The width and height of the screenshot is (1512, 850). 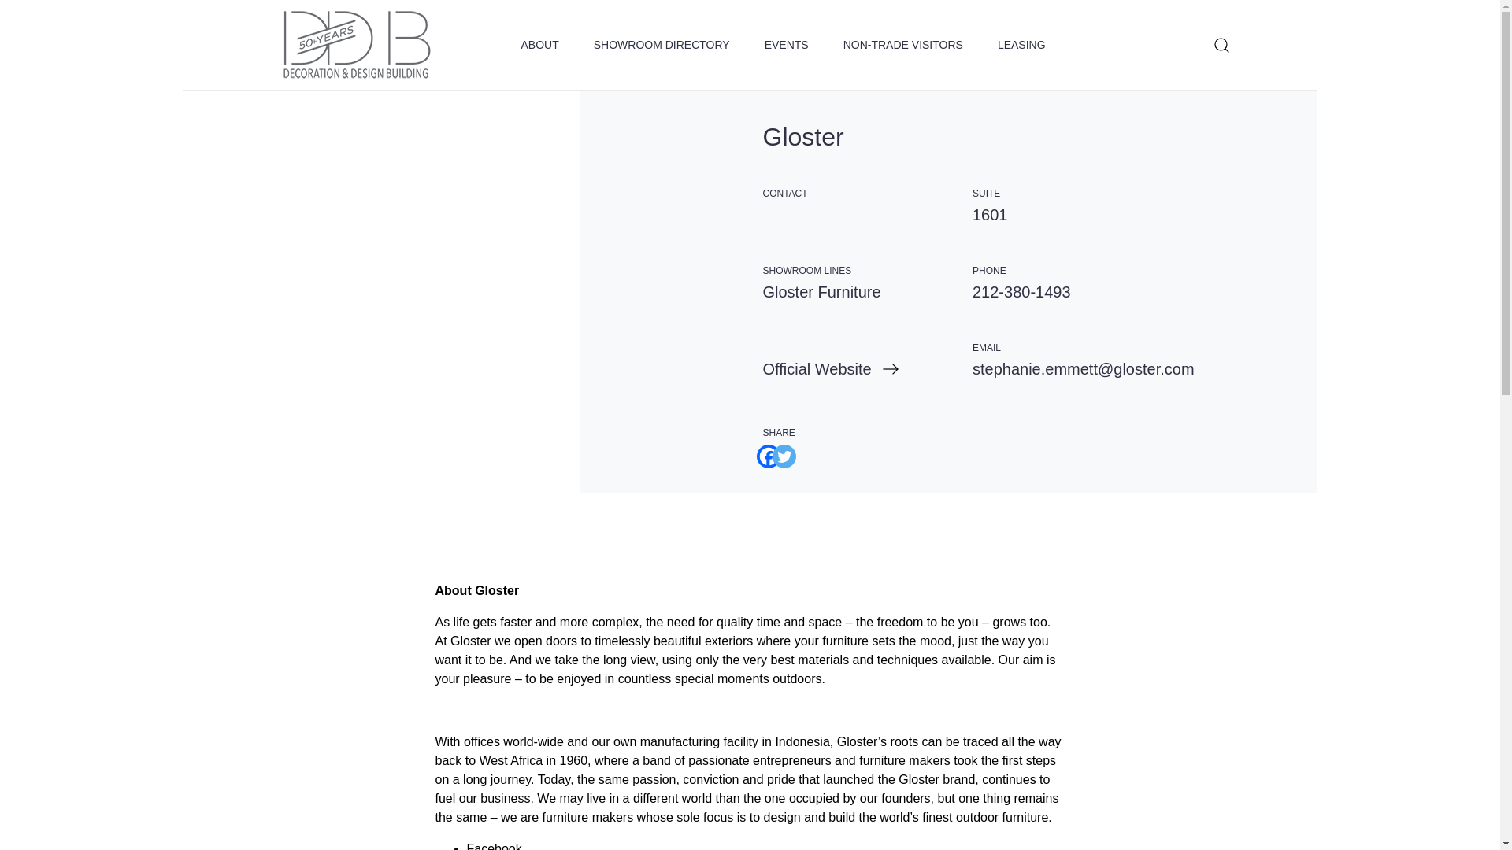 What do you see at coordinates (903, 45) in the screenshot?
I see `NON-TRADE VISITORS` at bounding box center [903, 45].